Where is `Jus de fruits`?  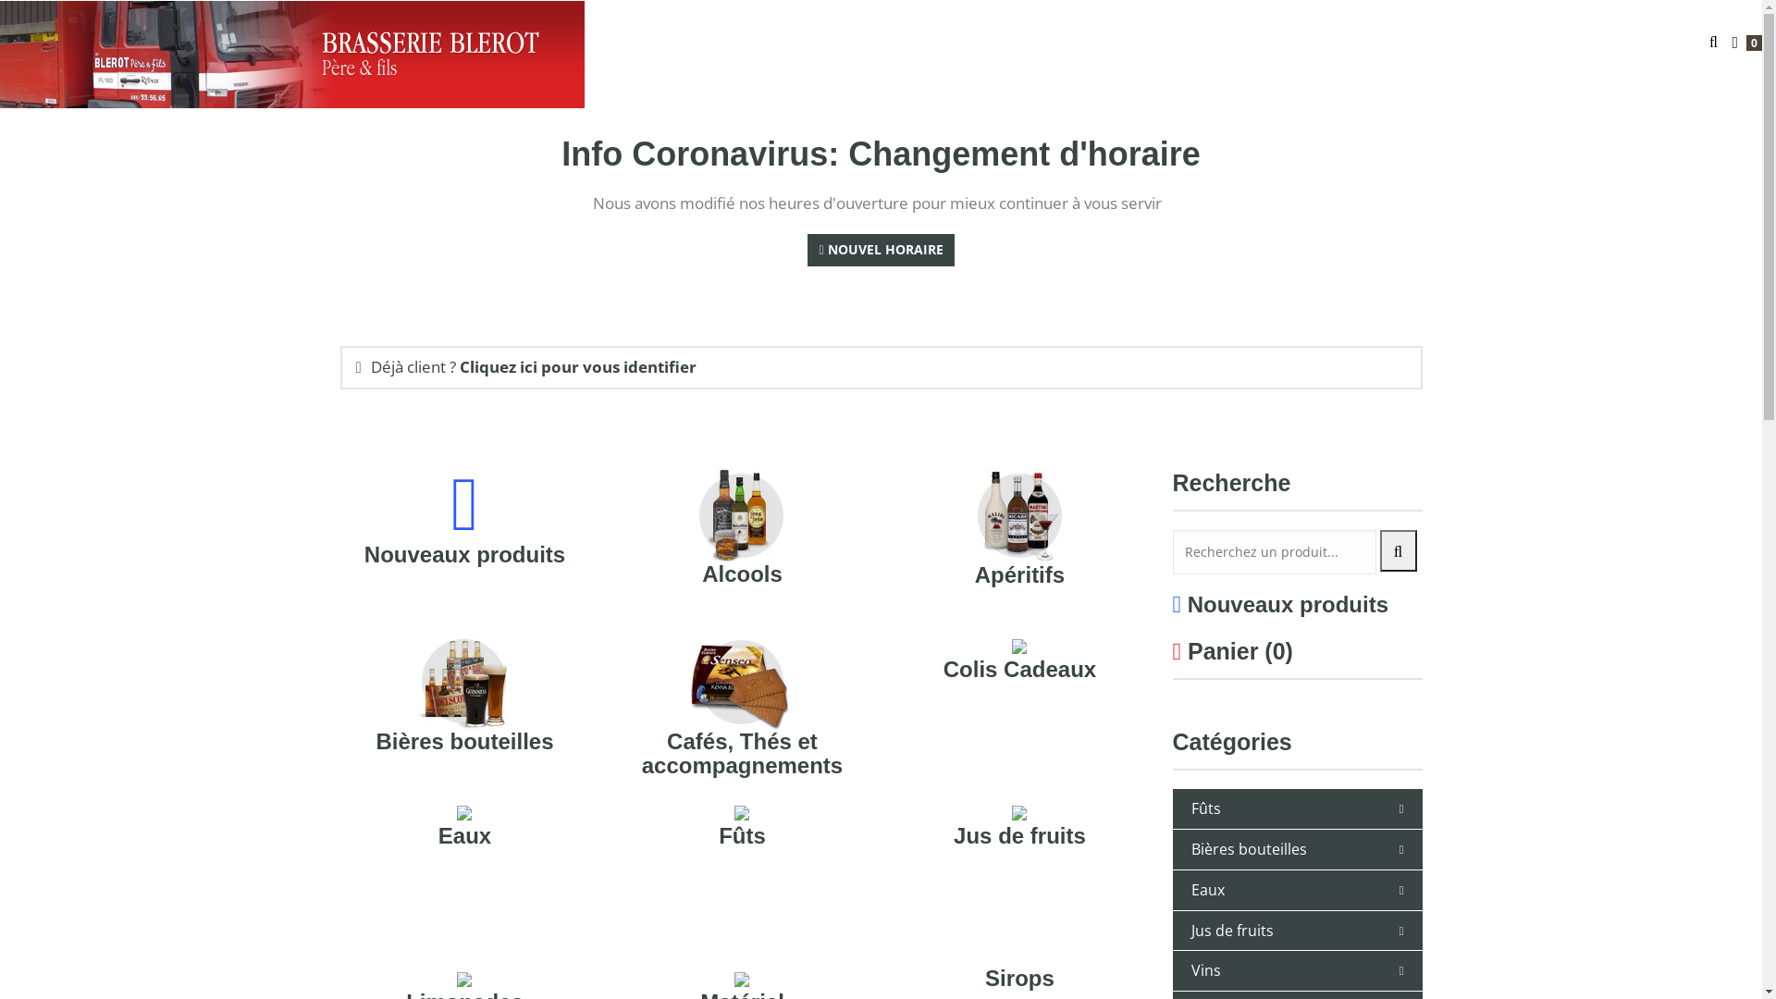
Jus de fruits is located at coordinates (1019, 836).